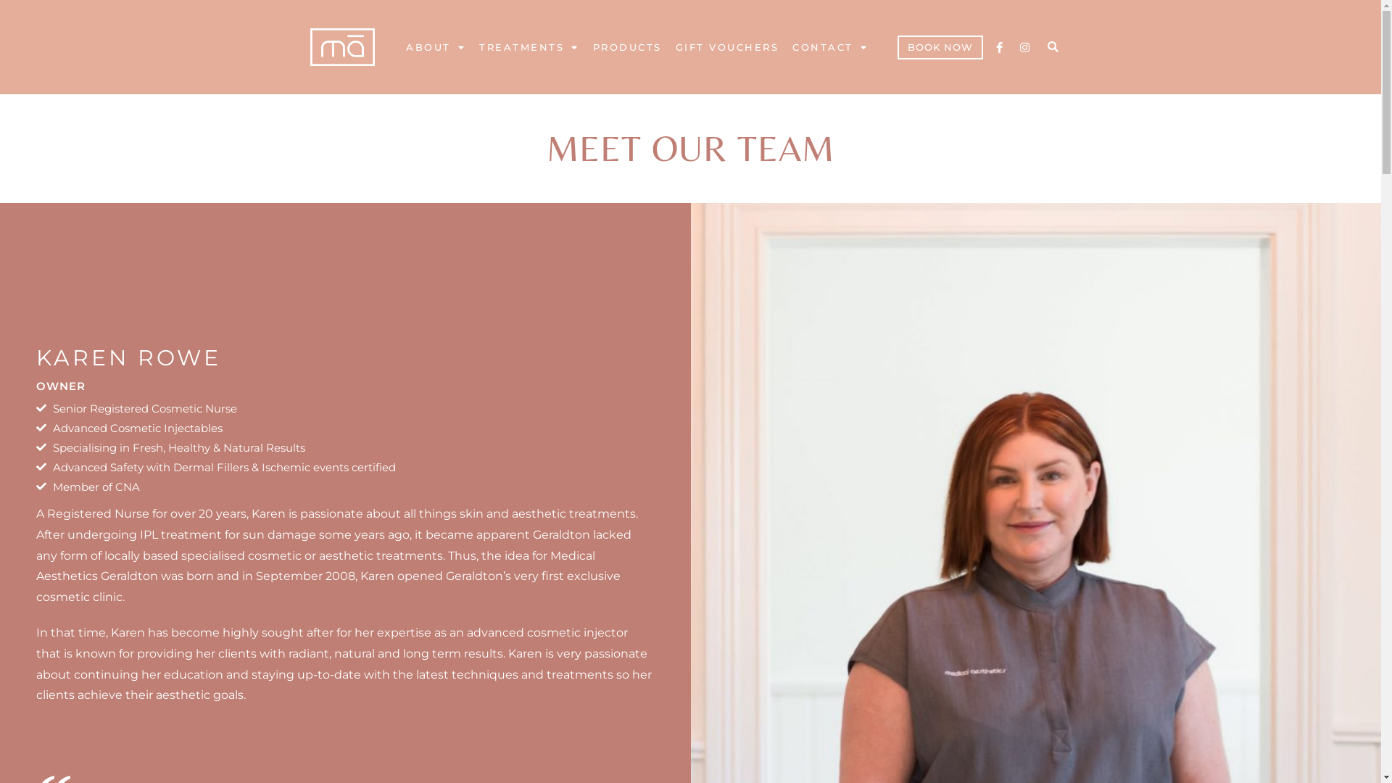 This screenshot has height=783, width=1392. I want to click on PRODUCTS, so click(628, 47).